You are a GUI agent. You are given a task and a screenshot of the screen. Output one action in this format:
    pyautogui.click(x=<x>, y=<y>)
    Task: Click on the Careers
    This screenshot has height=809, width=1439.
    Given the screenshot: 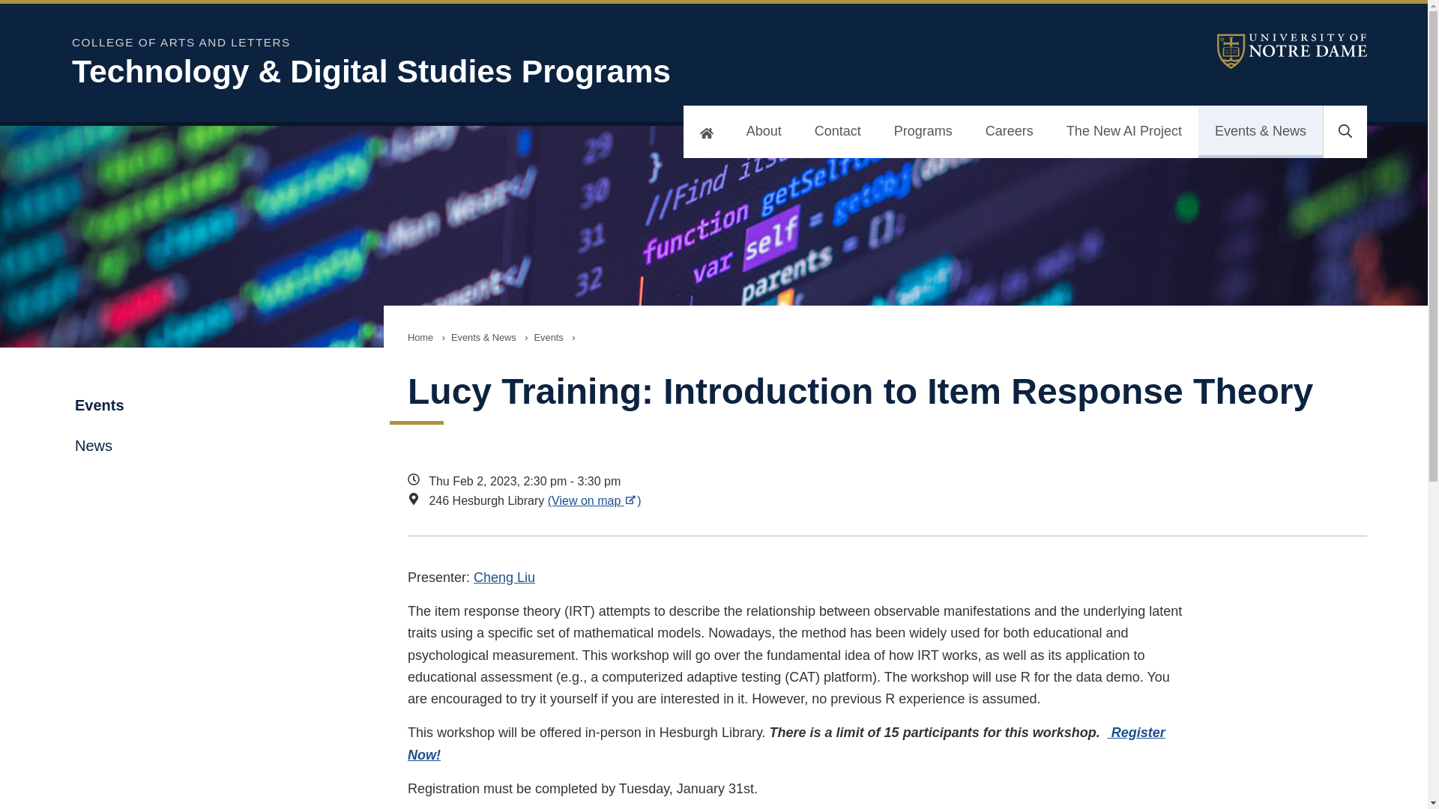 What is the action you would take?
    pyautogui.click(x=1009, y=132)
    